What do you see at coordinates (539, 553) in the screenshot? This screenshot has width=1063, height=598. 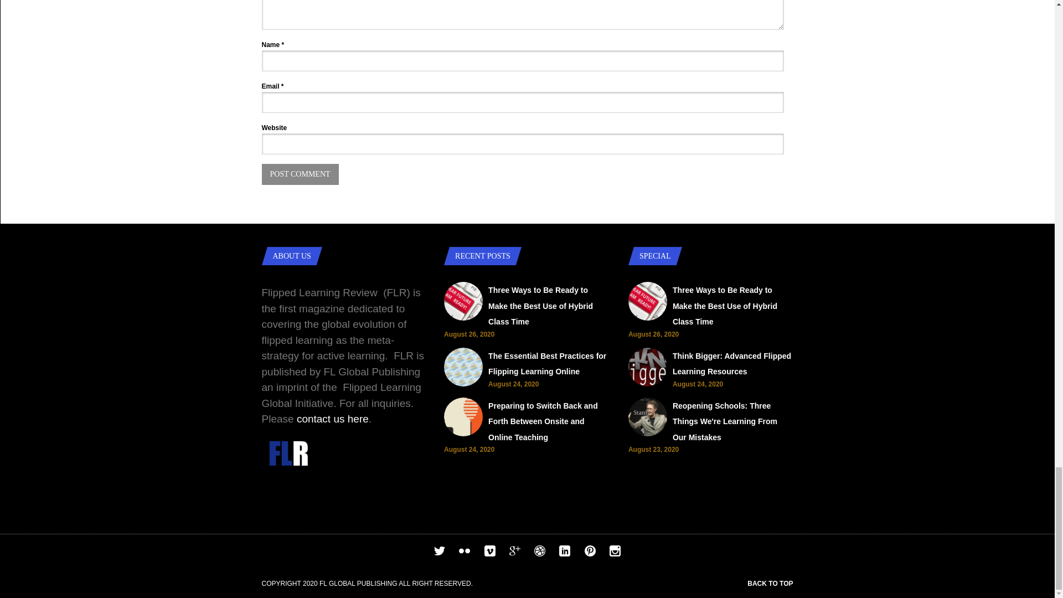 I see `Dribbble` at bounding box center [539, 553].